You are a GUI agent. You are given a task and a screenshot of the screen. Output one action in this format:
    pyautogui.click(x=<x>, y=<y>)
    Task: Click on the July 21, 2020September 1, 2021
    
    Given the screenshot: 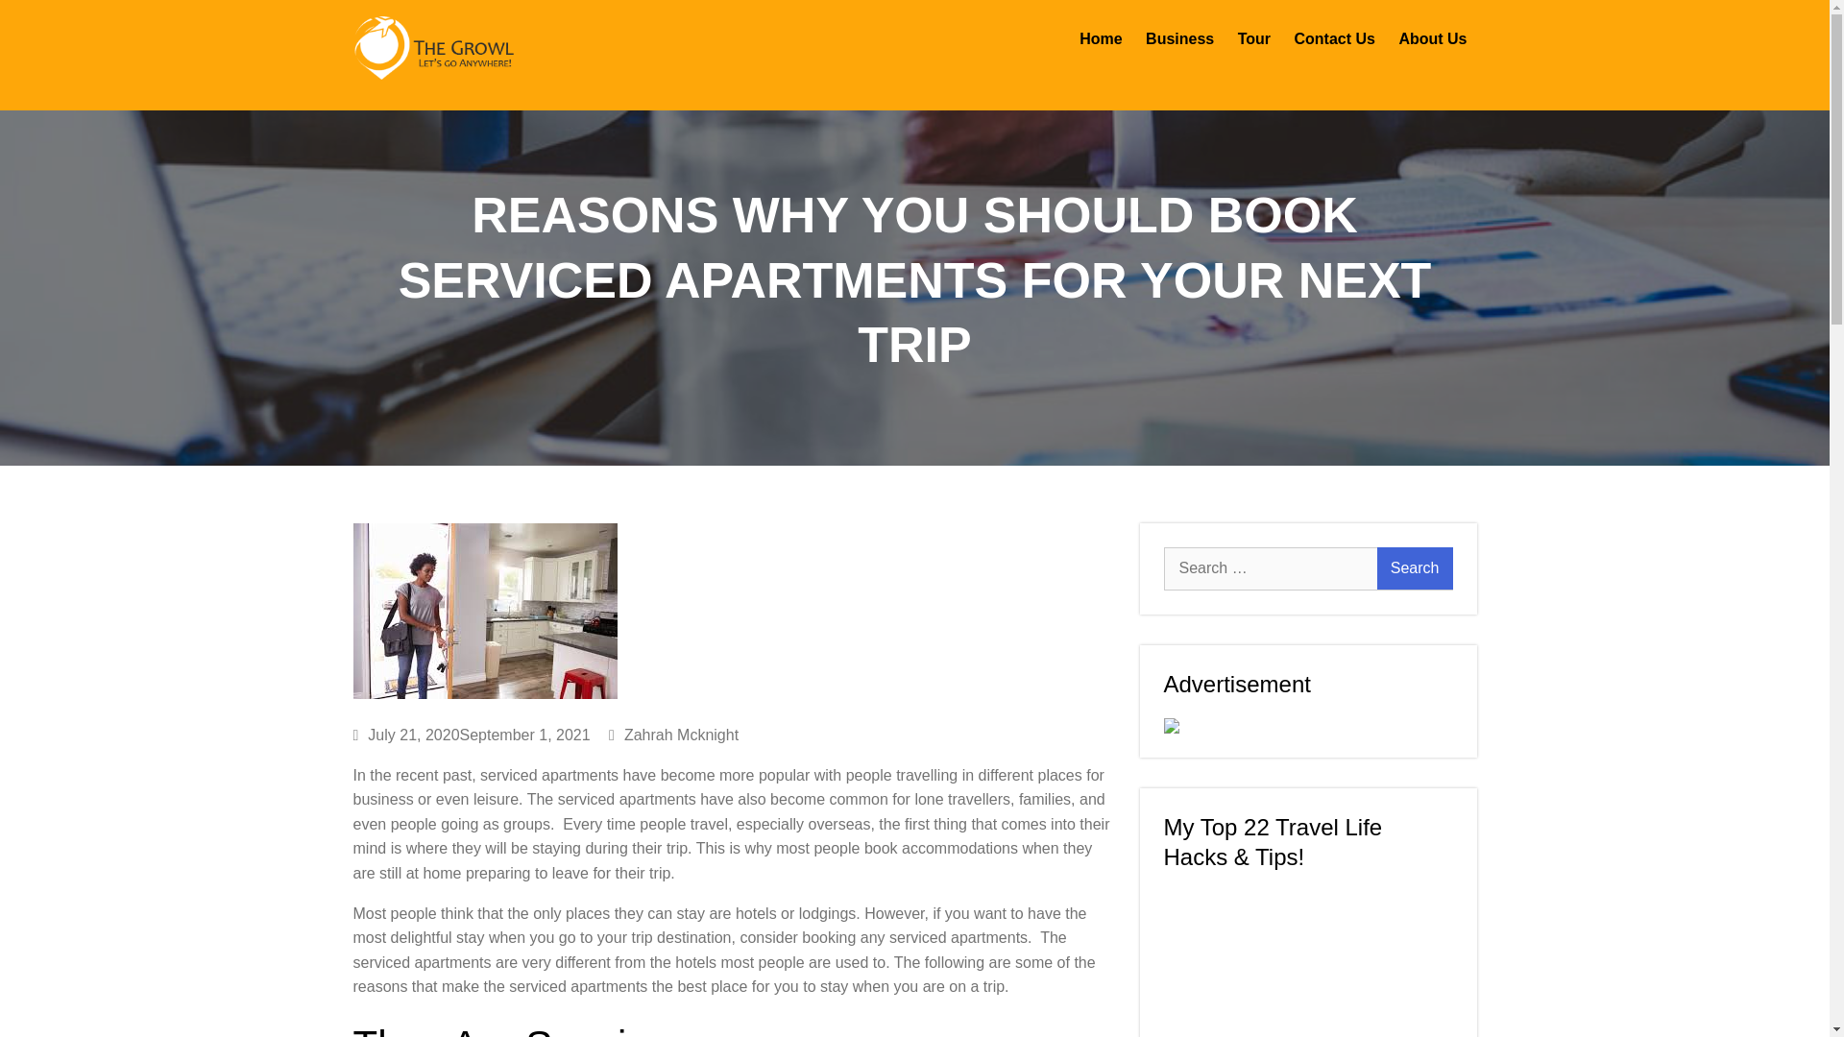 What is the action you would take?
    pyautogui.click(x=472, y=736)
    